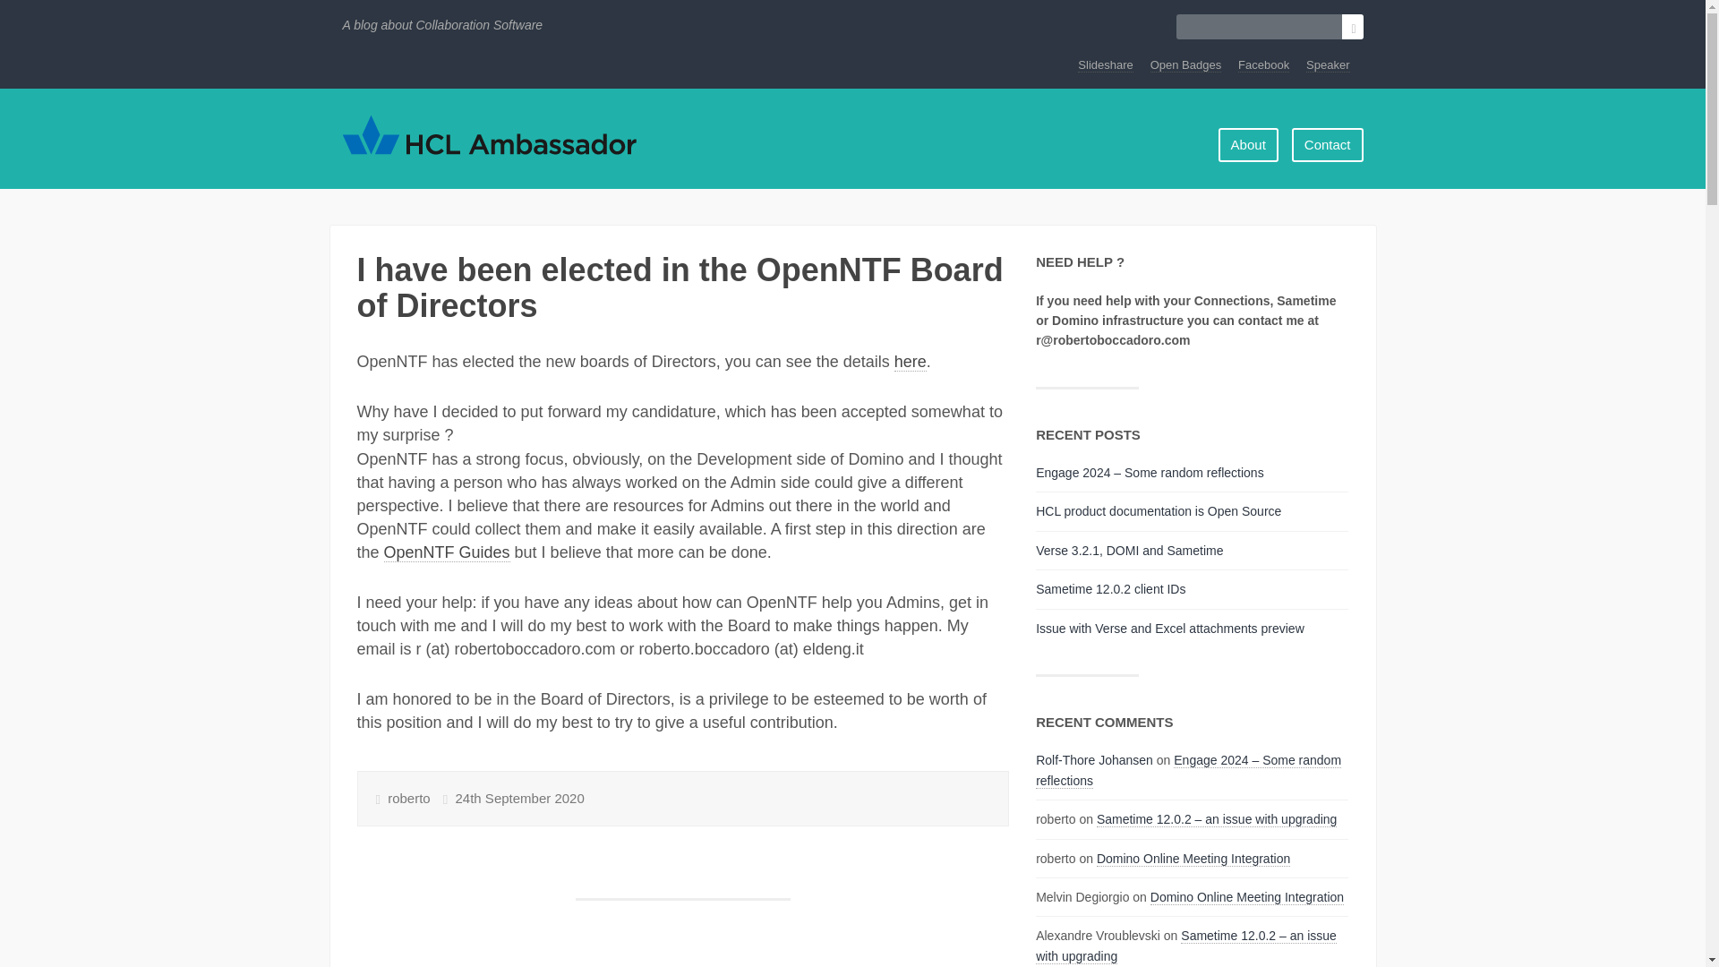 Image resolution: width=1719 pixels, height=967 pixels. What do you see at coordinates (1185, 64) in the screenshot?
I see `Open Badges` at bounding box center [1185, 64].